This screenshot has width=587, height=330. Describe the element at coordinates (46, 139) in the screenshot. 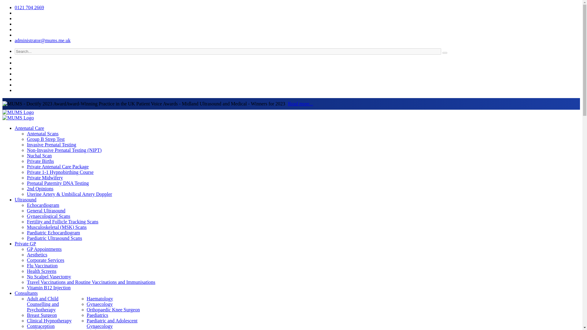

I see `Group B Strep Test` at that location.